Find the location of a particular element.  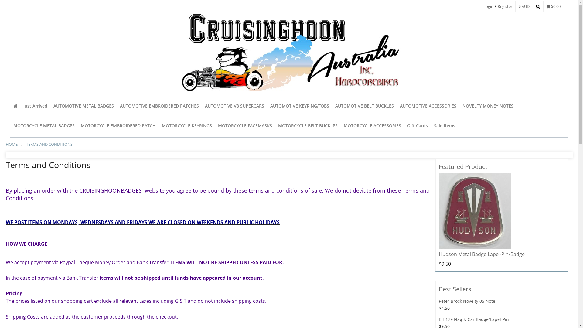

MISCELLANEOUS is located at coordinates (84, 191).